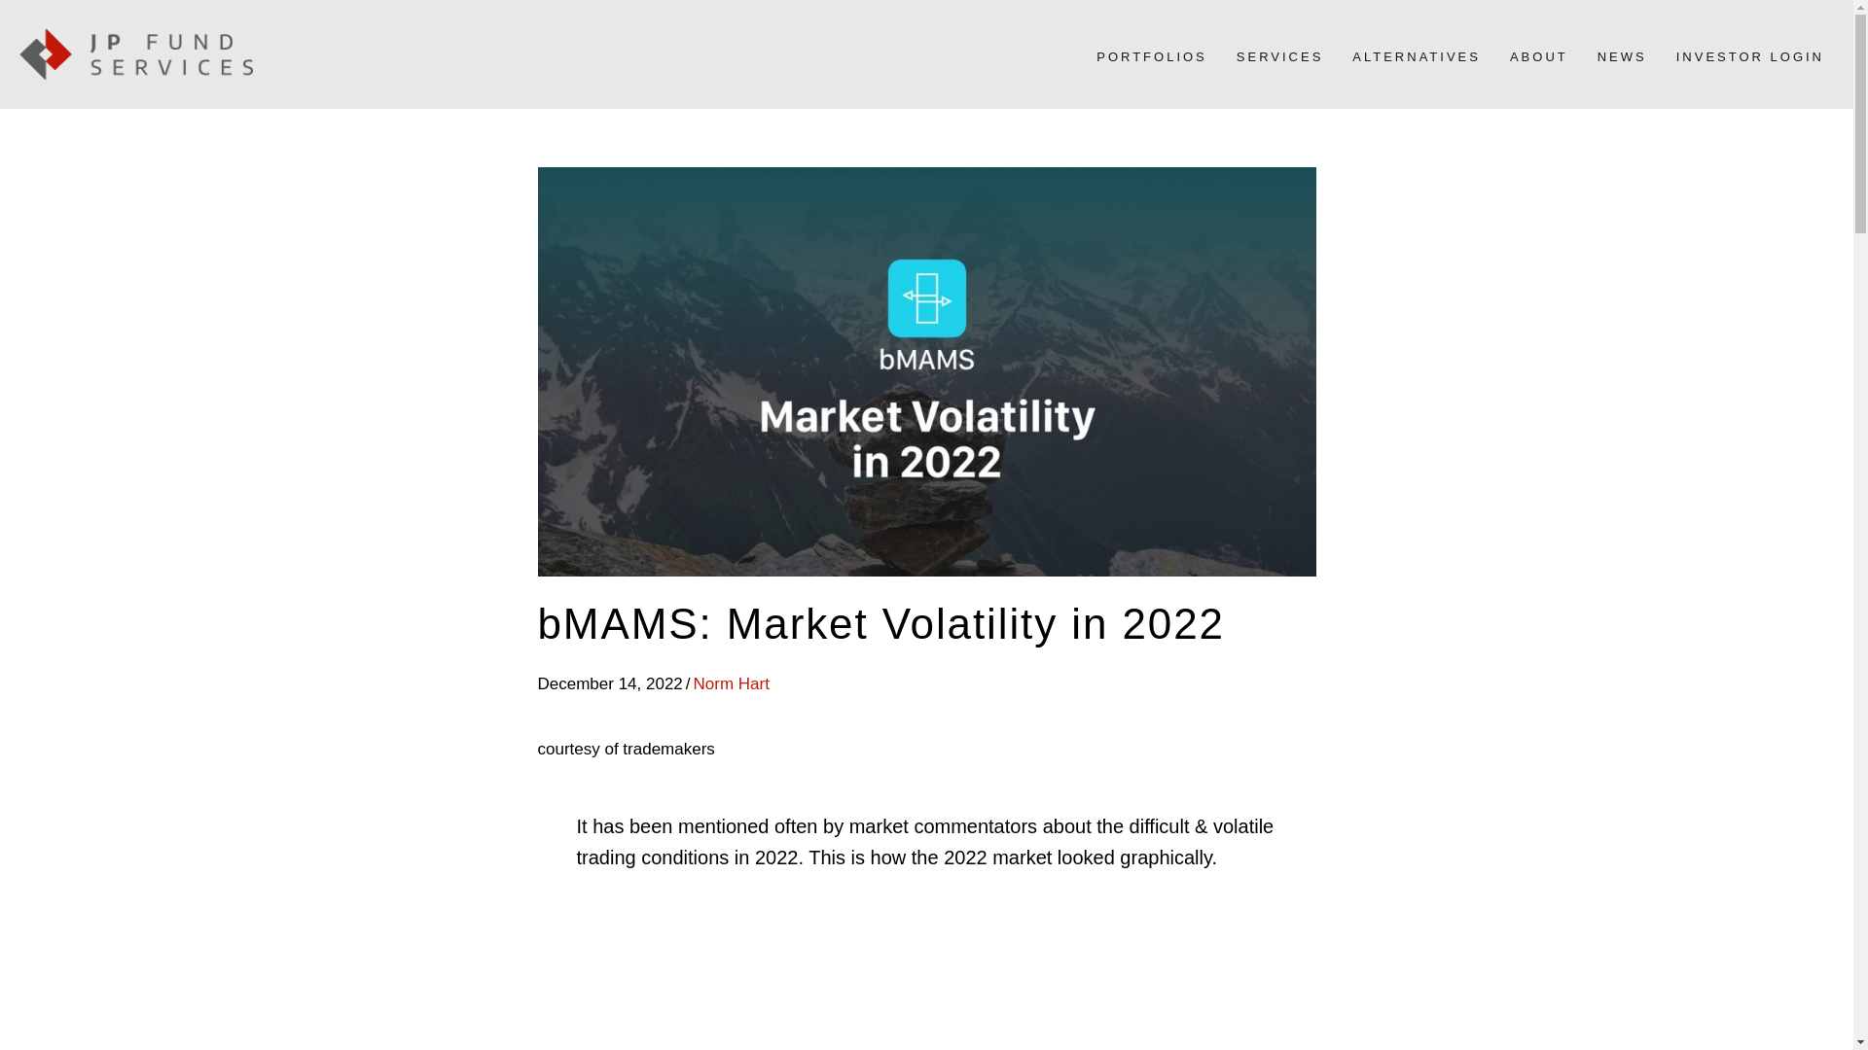  What do you see at coordinates (1280, 56) in the screenshot?
I see `SERVICES` at bounding box center [1280, 56].